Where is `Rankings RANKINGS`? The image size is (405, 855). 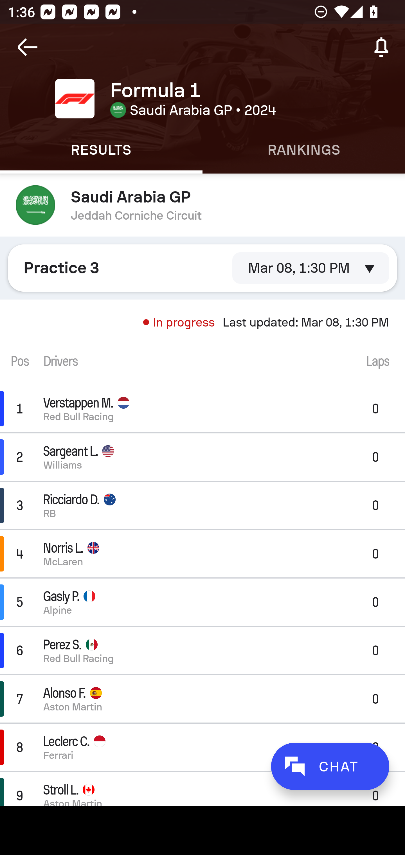
Rankings RANKINGS is located at coordinates (304, 150).